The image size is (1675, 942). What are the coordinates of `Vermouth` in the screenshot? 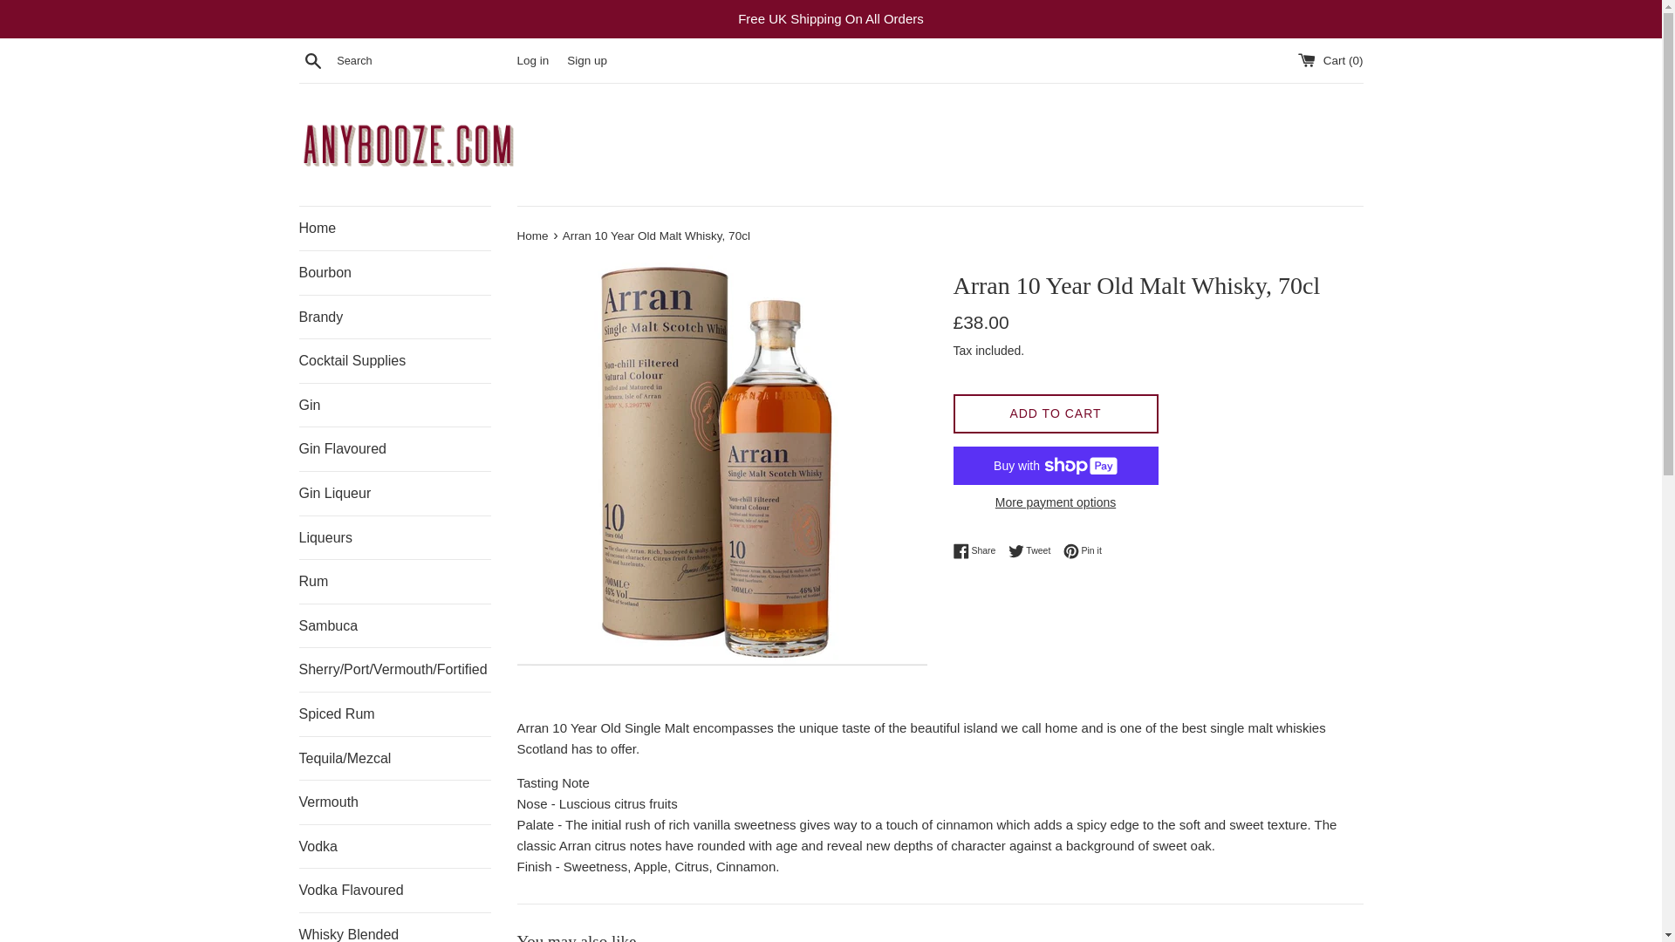 It's located at (394, 802).